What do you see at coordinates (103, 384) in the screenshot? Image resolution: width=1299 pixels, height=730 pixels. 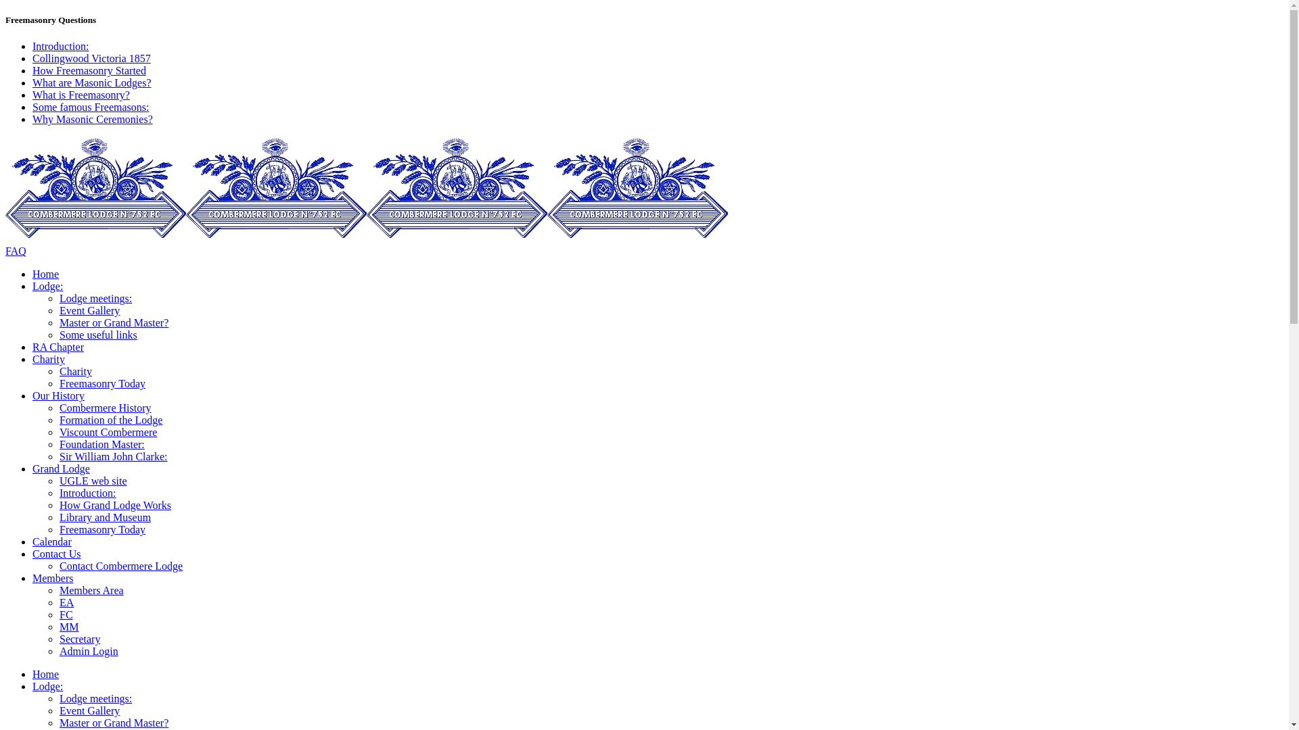 I see `Freemasonry Today` at bounding box center [103, 384].